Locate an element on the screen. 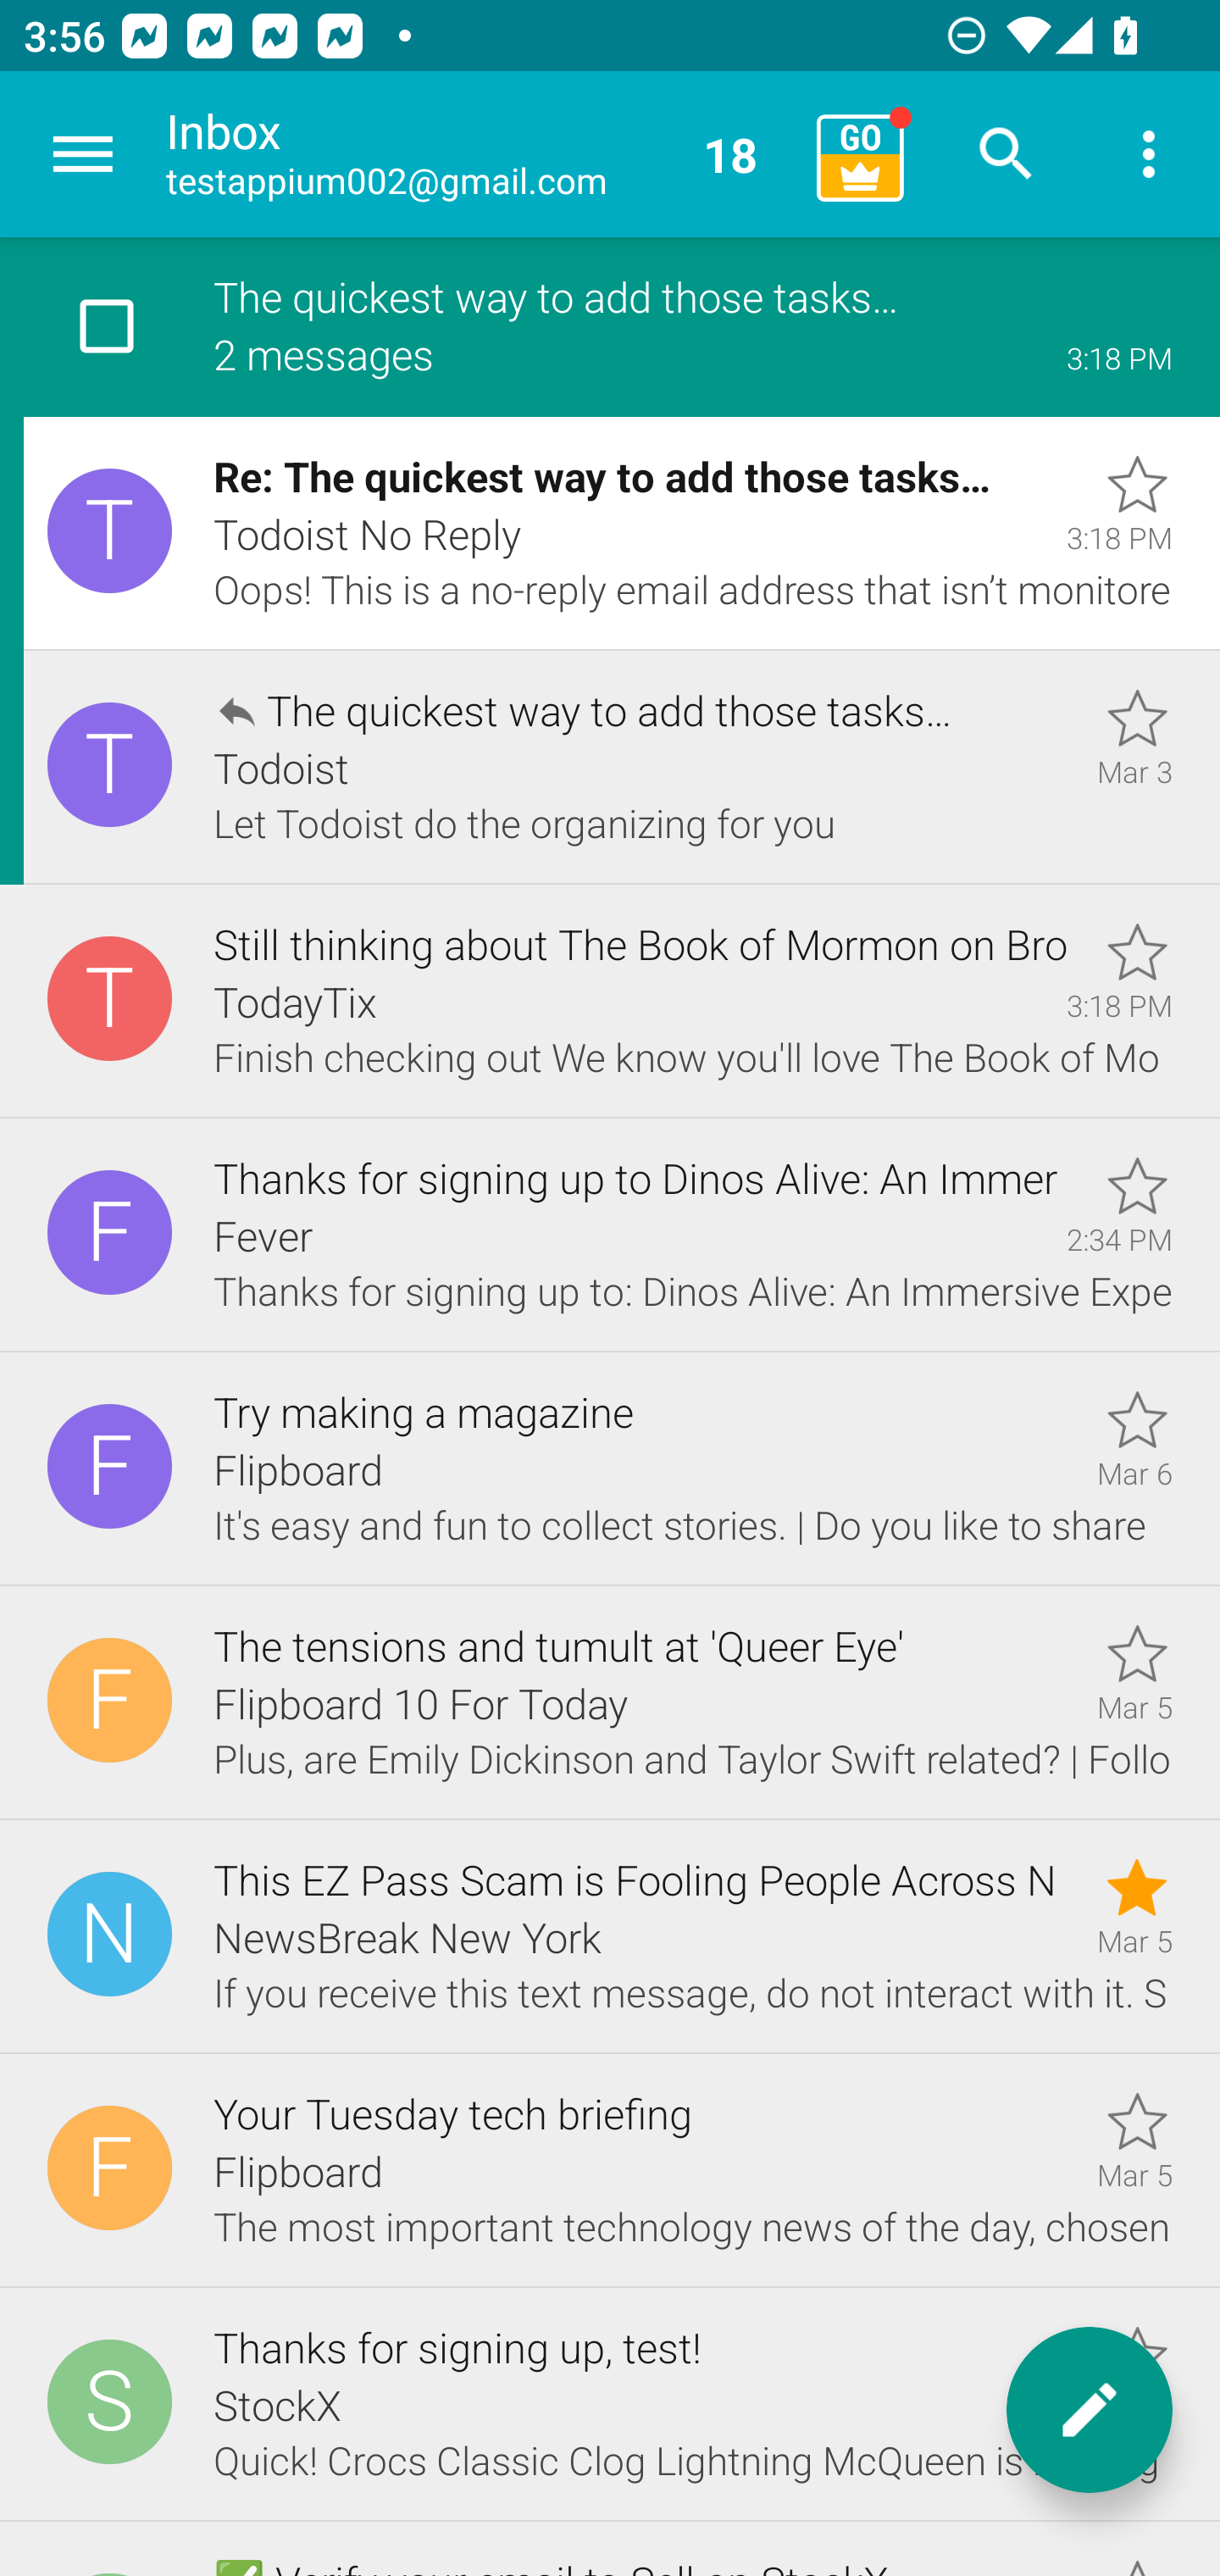 This screenshot has height=2576, width=1220. New message is located at coordinates (1090, 2410).